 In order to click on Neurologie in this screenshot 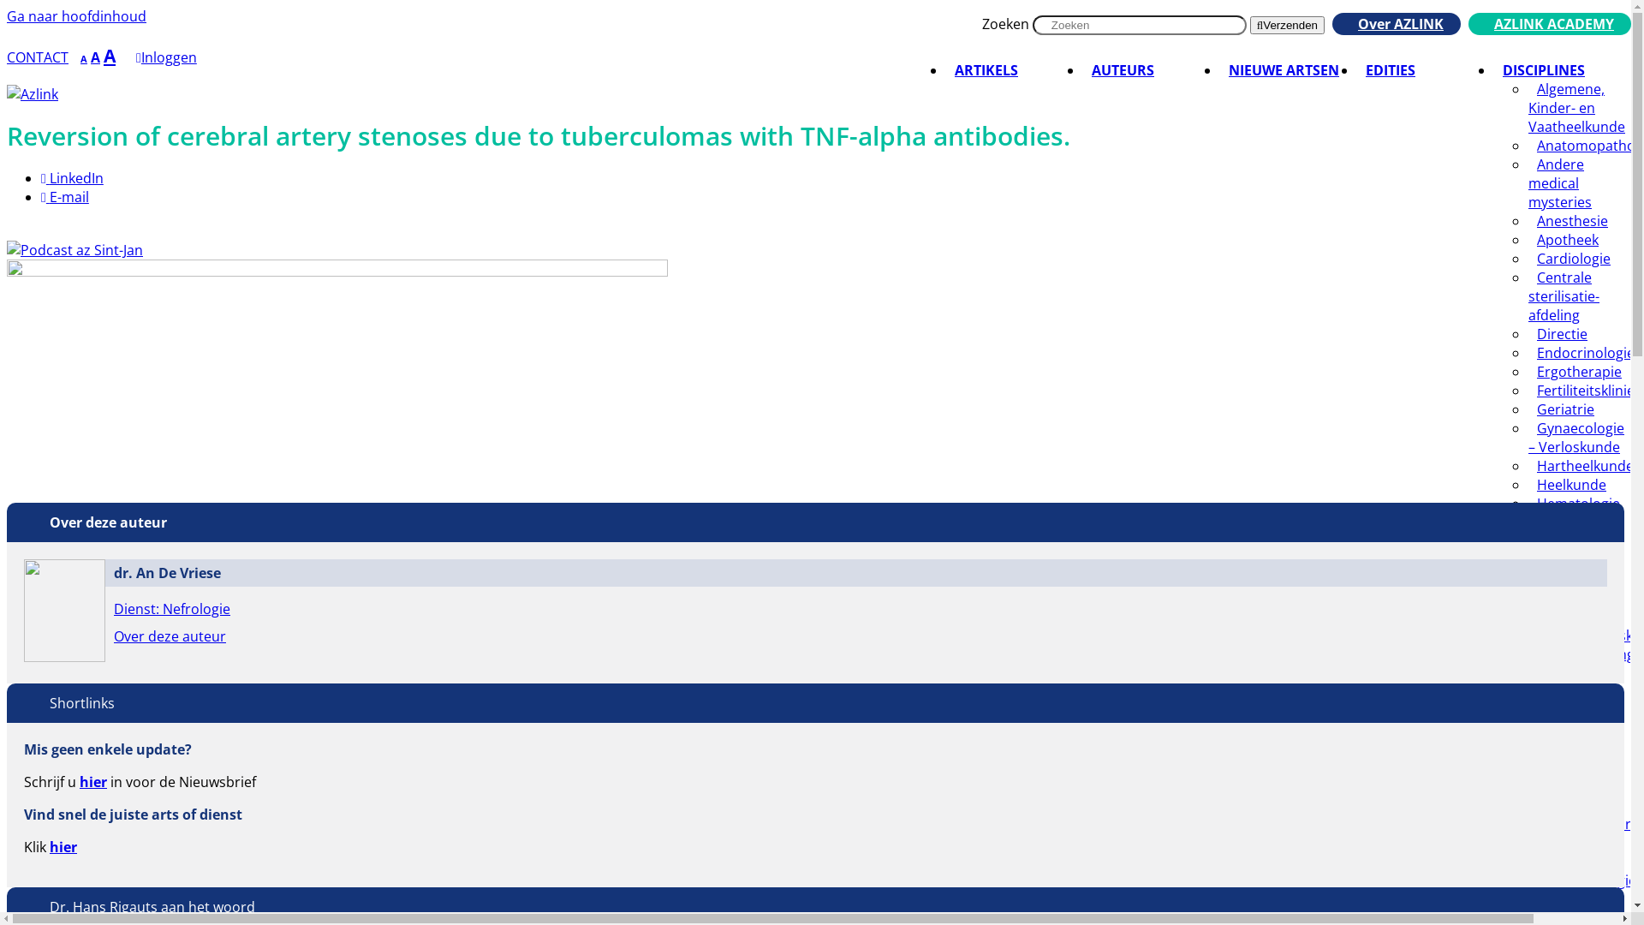, I will do `click(1573, 899)`.